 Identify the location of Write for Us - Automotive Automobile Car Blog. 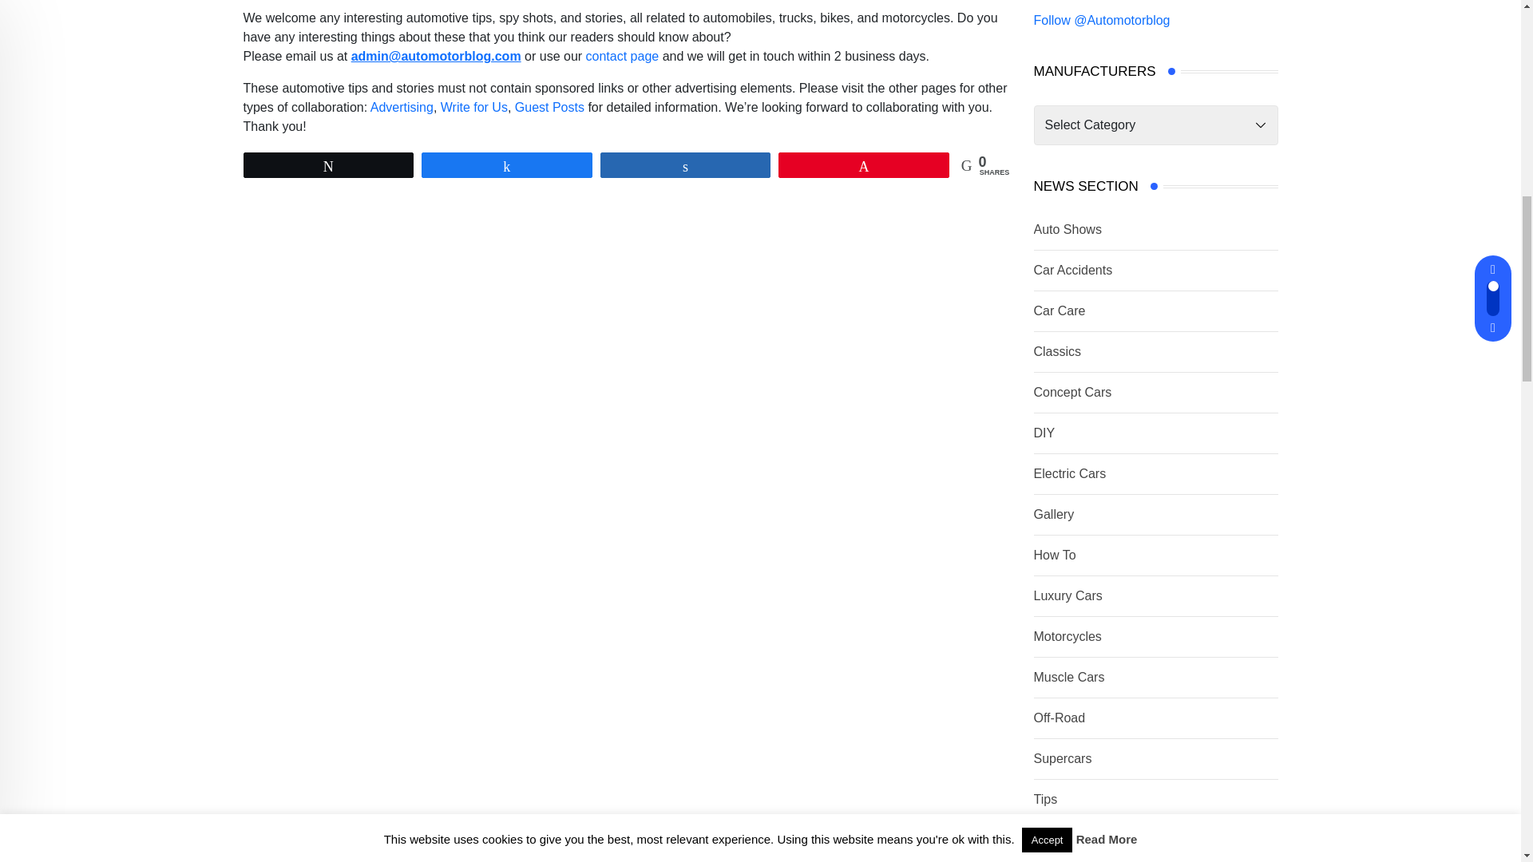
(474, 107).